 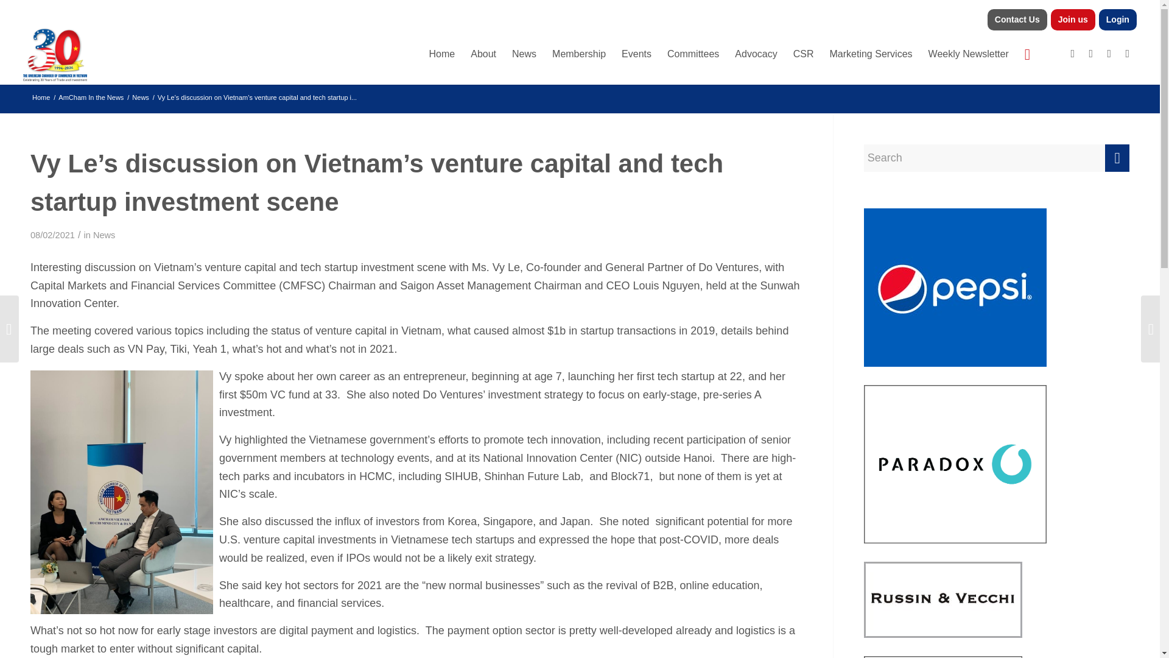 What do you see at coordinates (90, 97) in the screenshot?
I see `AmCham In the News` at bounding box center [90, 97].